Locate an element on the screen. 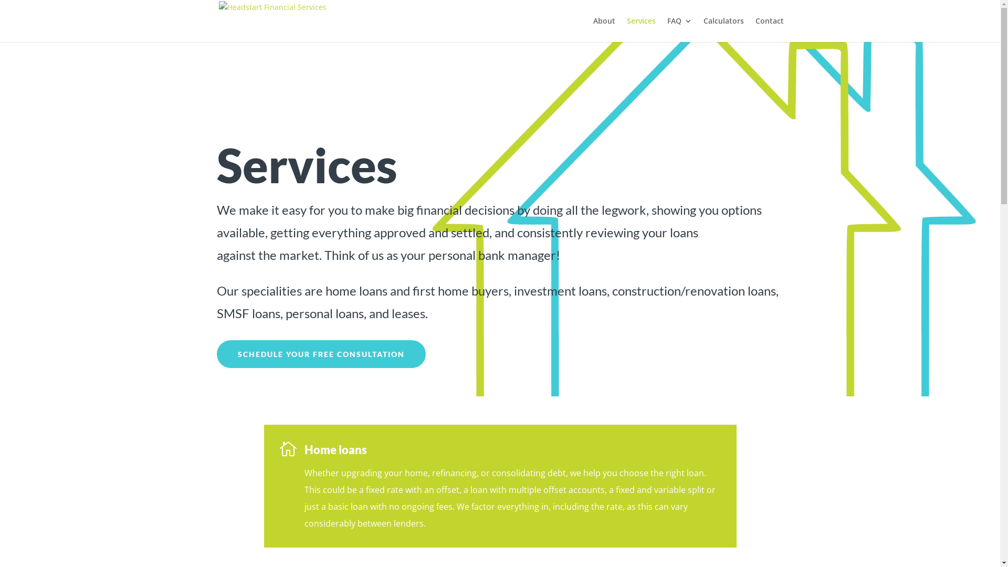 The height and width of the screenshot is (567, 1008). FAQ is located at coordinates (679, 29).